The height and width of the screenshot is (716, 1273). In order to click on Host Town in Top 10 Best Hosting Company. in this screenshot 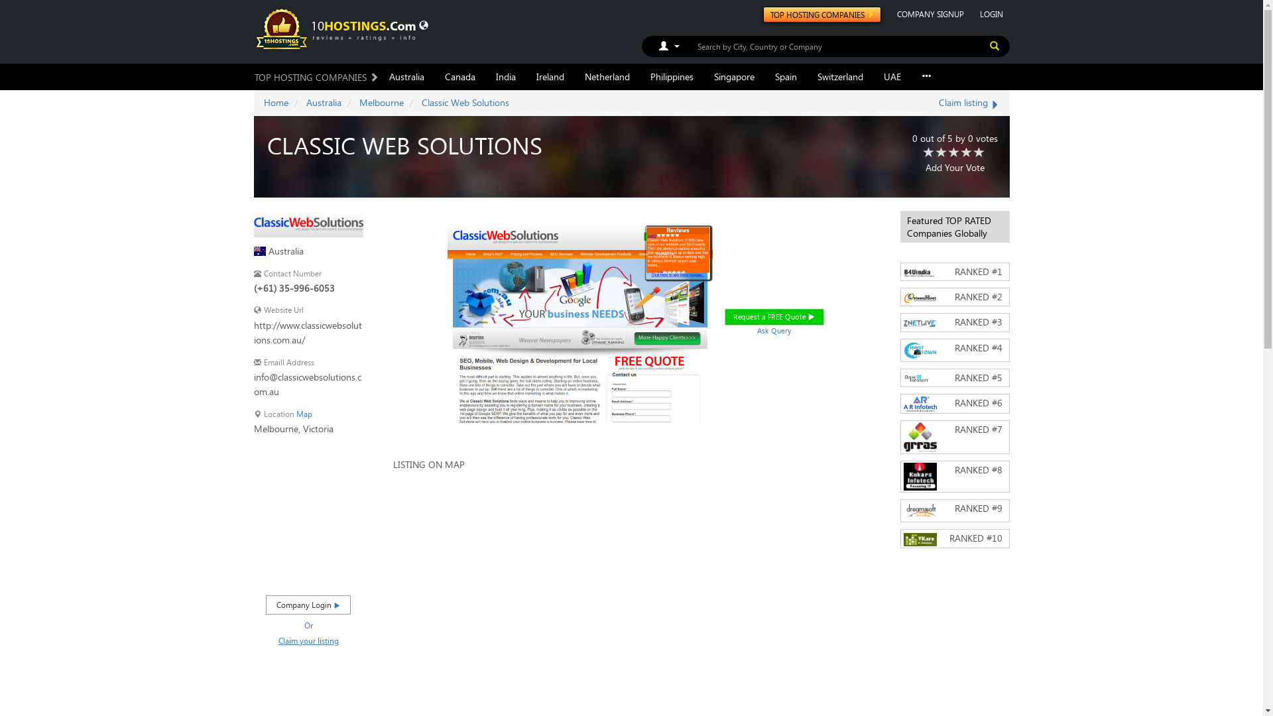, I will do `click(920, 350)`.